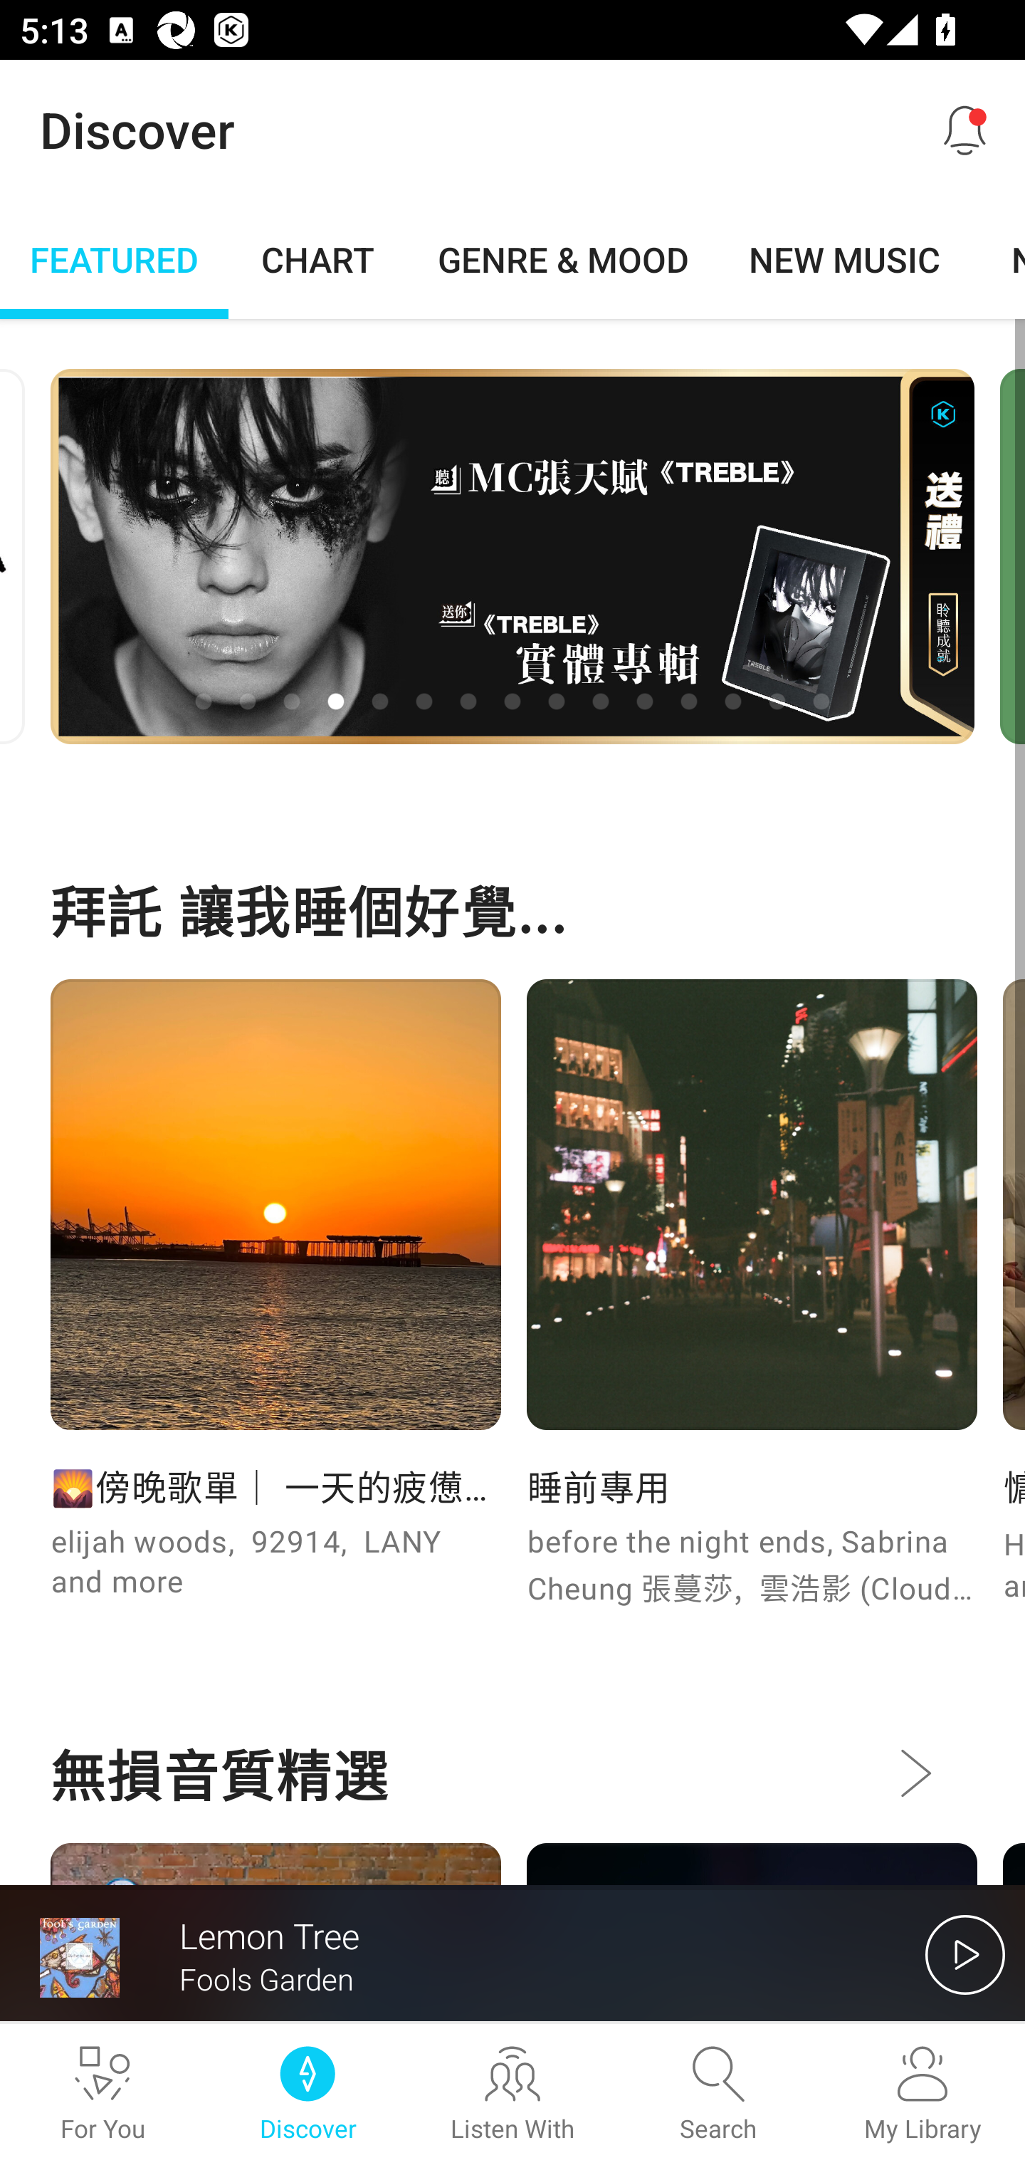 The image size is (1025, 2165). I want to click on Notification, so click(965, 130).